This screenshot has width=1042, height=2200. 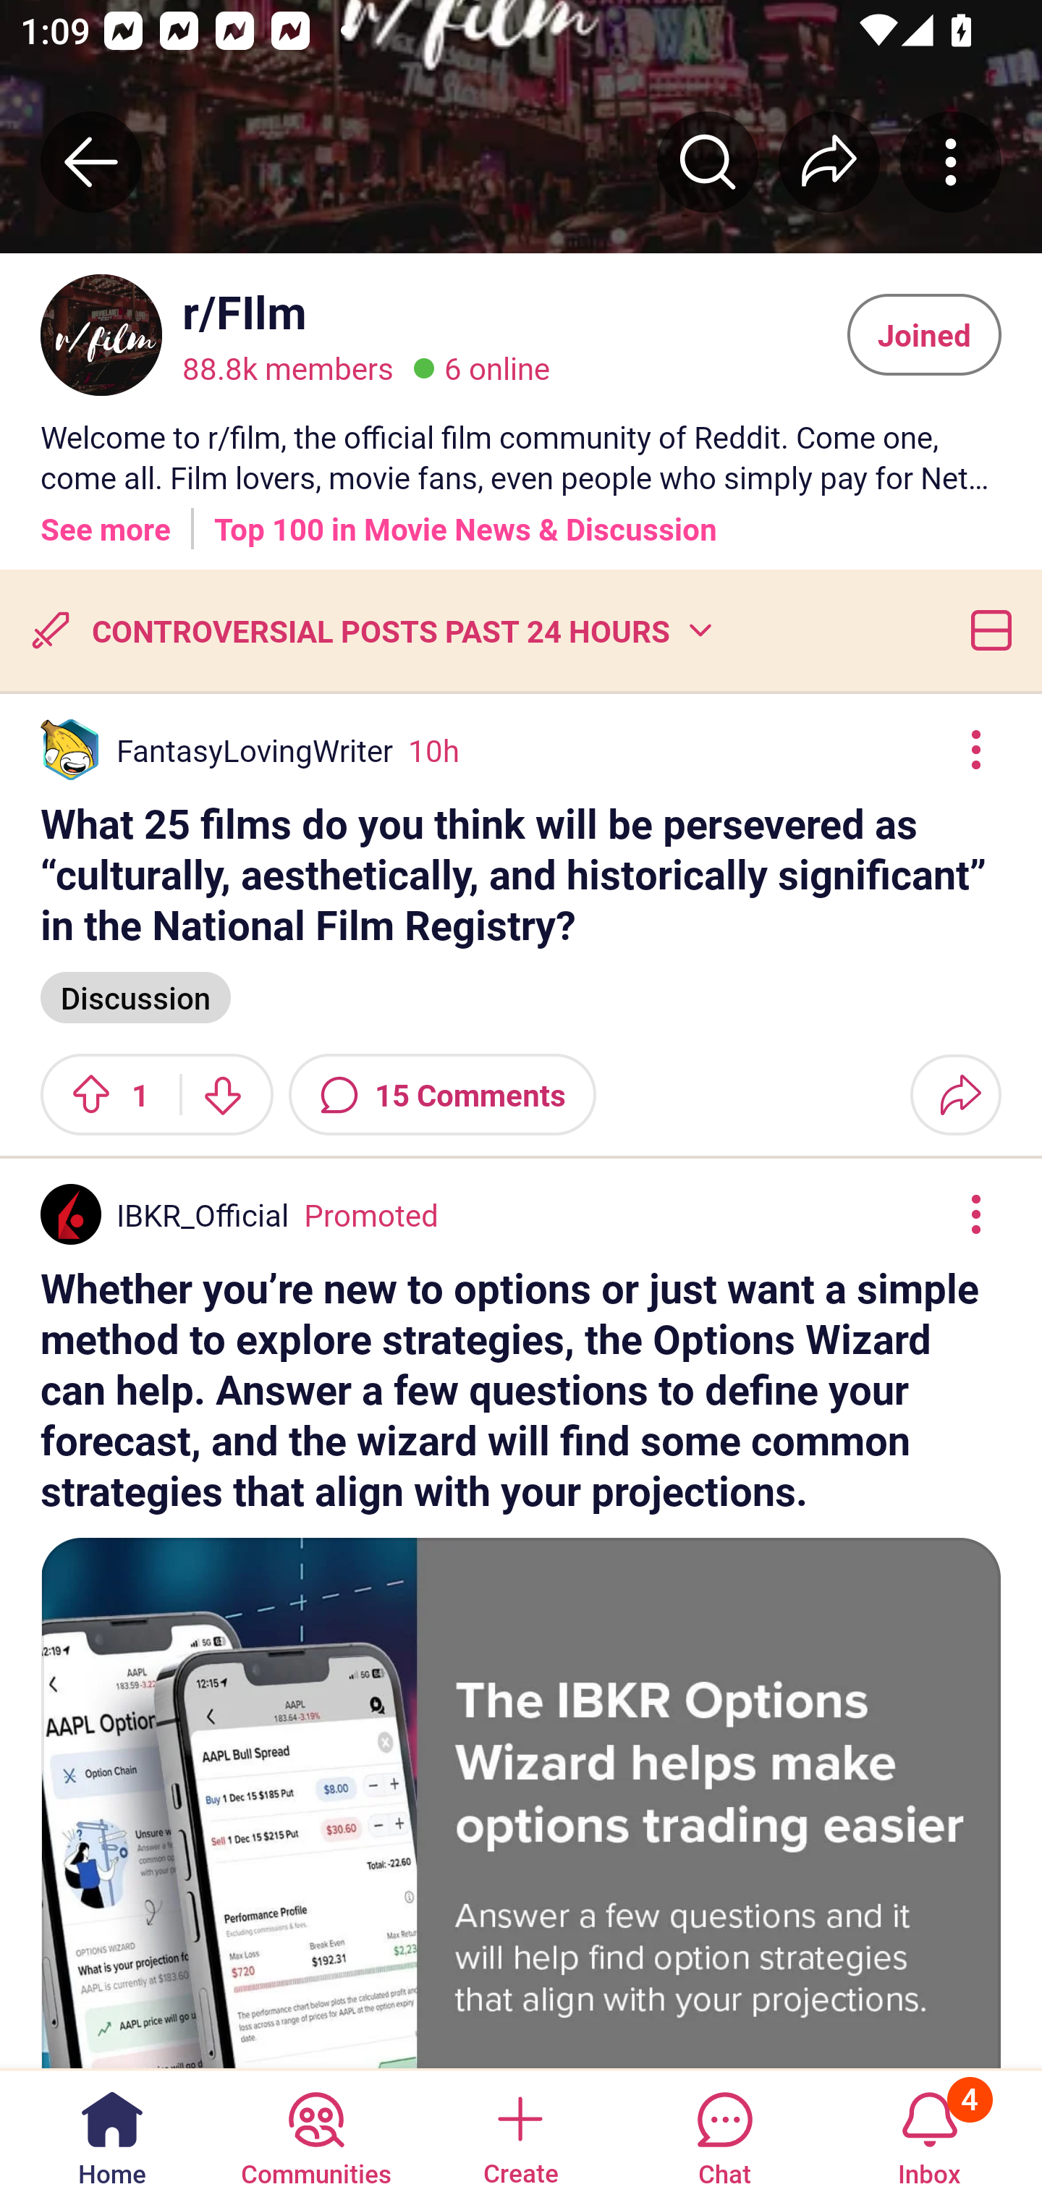 What do you see at coordinates (951, 161) in the screenshot?
I see `More community actions` at bounding box center [951, 161].